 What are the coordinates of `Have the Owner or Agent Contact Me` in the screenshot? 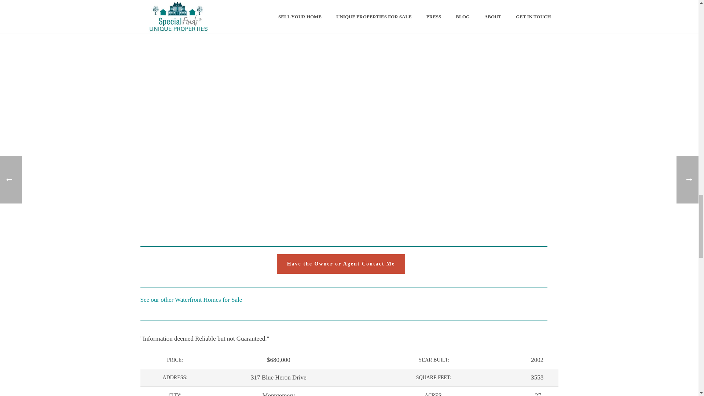 It's located at (341, 264).